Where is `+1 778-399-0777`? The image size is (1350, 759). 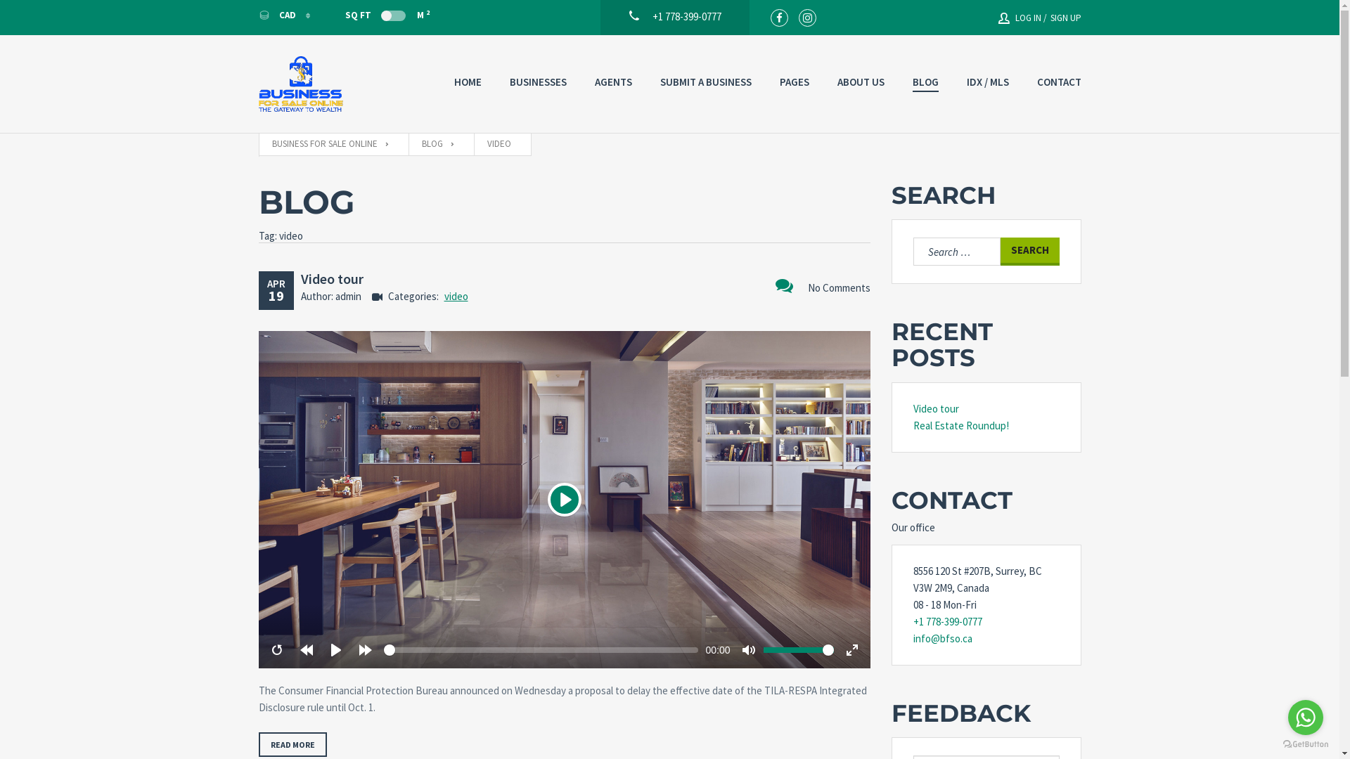
+1 778-399-0777 is located at coordinates (986, 622).